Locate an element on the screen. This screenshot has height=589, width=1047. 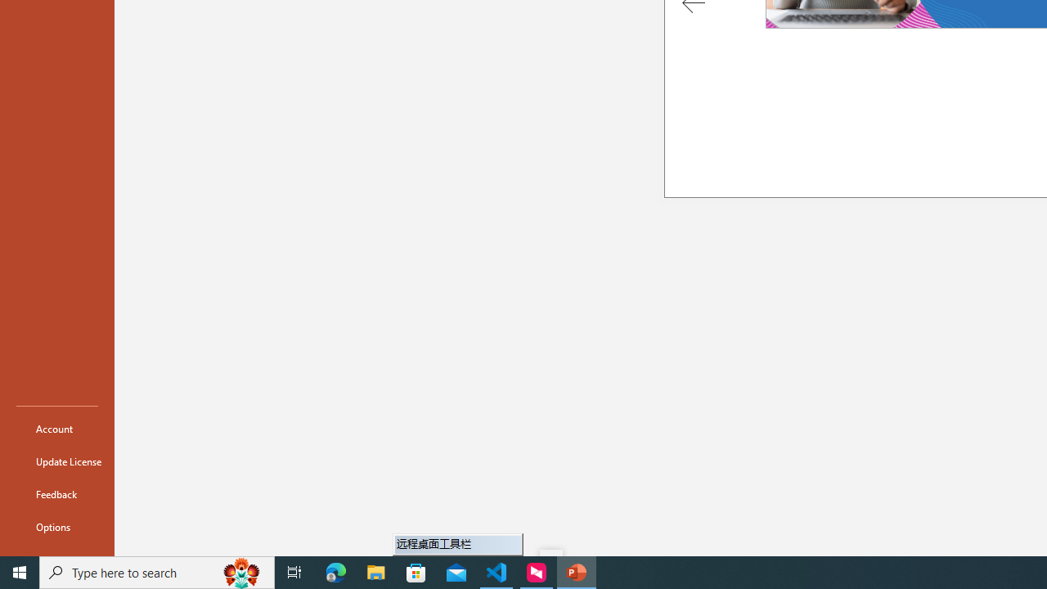
Feedback is located at coordinates (57, 494).